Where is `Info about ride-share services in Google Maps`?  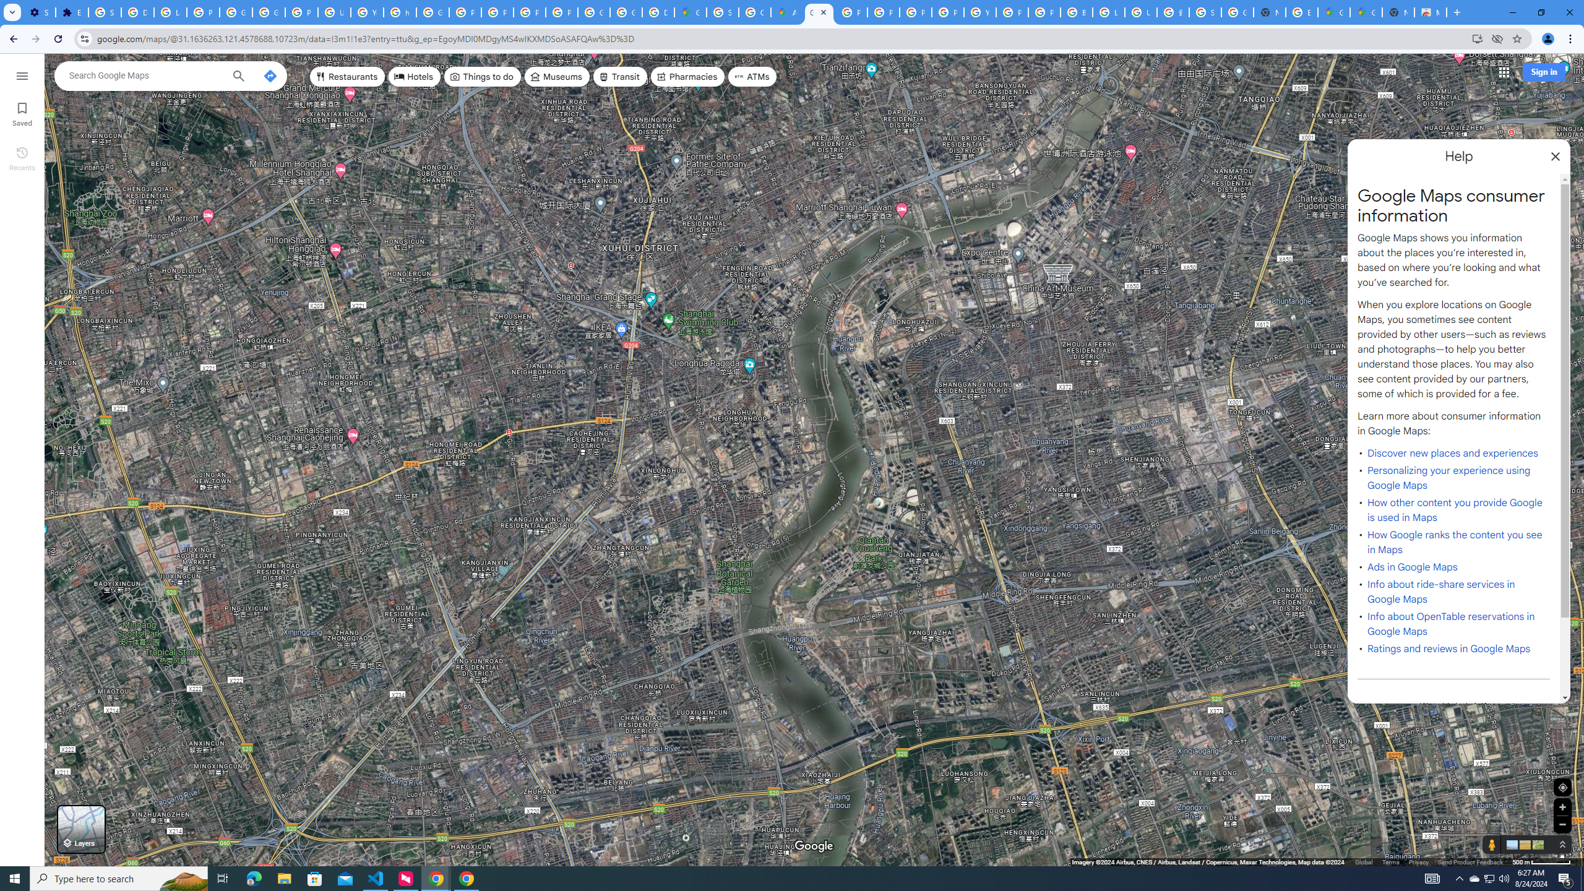
Info about ride-share services in Google Maps is located at coordinates (1441, 592).